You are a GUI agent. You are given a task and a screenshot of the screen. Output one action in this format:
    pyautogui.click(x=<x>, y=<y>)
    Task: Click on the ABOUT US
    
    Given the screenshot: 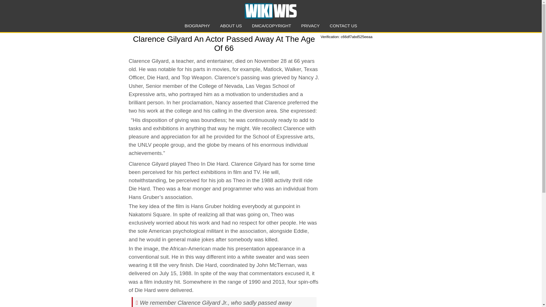 What is the action you would take?
    pyautogui.click(x=231, y=26)
    